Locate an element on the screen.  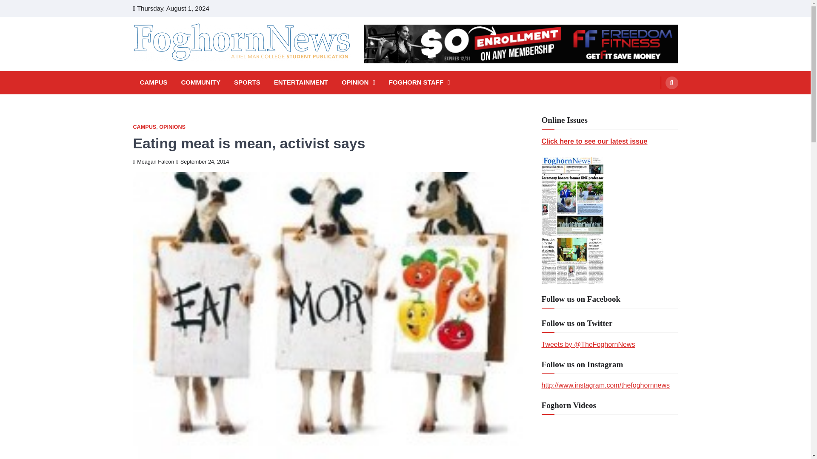
COMMUNITY is located at coordinates (201, 82).